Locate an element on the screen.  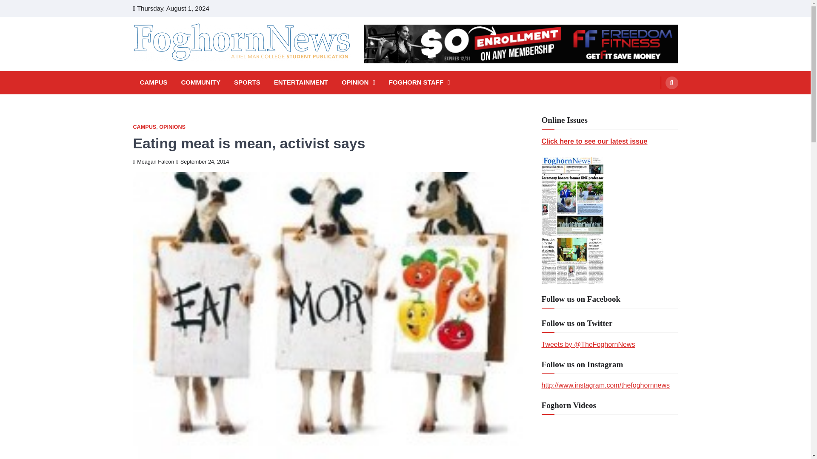
COMMUNITY is located at coordinates (201, 82).